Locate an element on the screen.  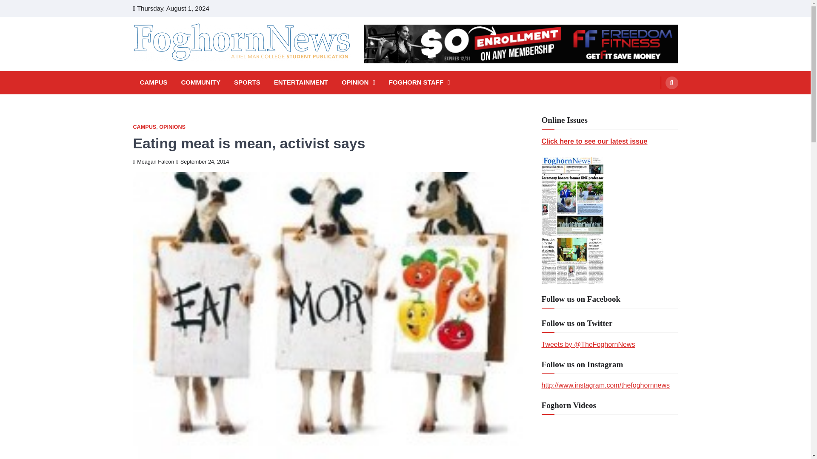
COMMUNITY is located at coordinates (201, 82).